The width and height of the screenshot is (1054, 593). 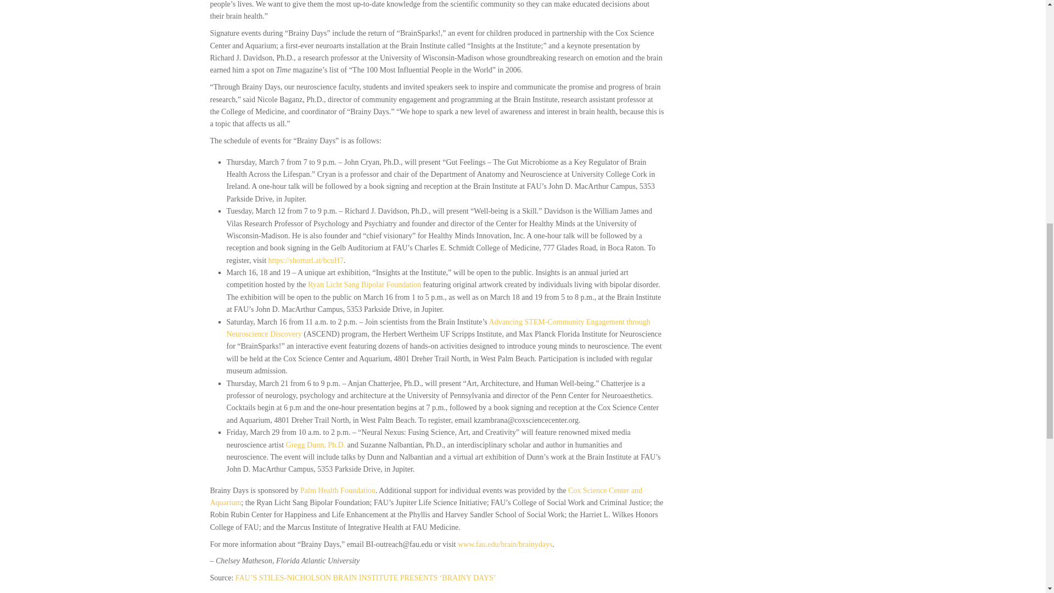 I want to click on Ryan Licht Sang Bipolar Foundation, so click(x=364, y=284).